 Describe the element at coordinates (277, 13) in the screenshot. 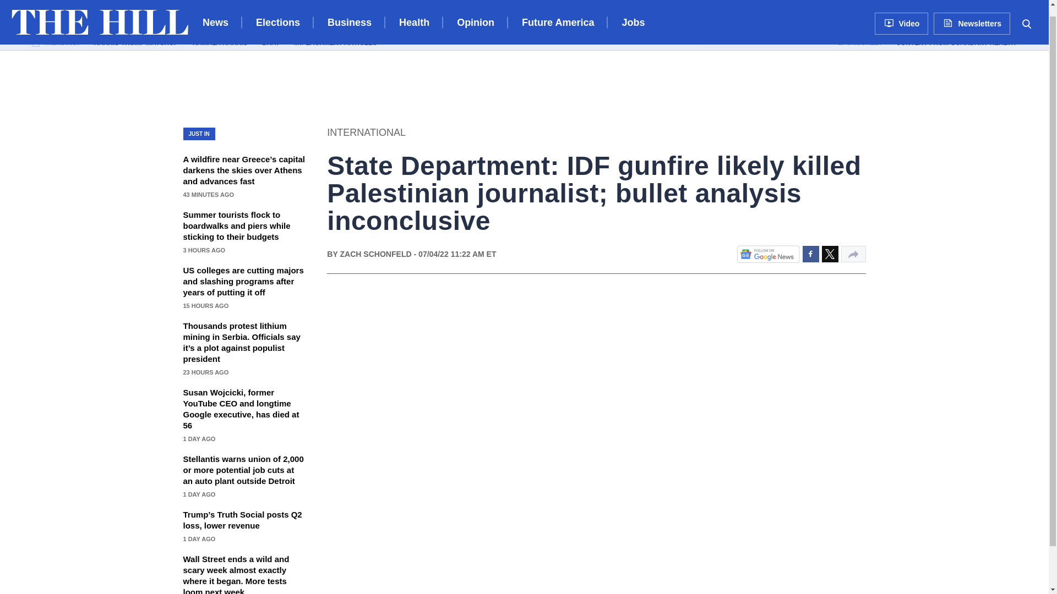

I see `Elections` at that location.